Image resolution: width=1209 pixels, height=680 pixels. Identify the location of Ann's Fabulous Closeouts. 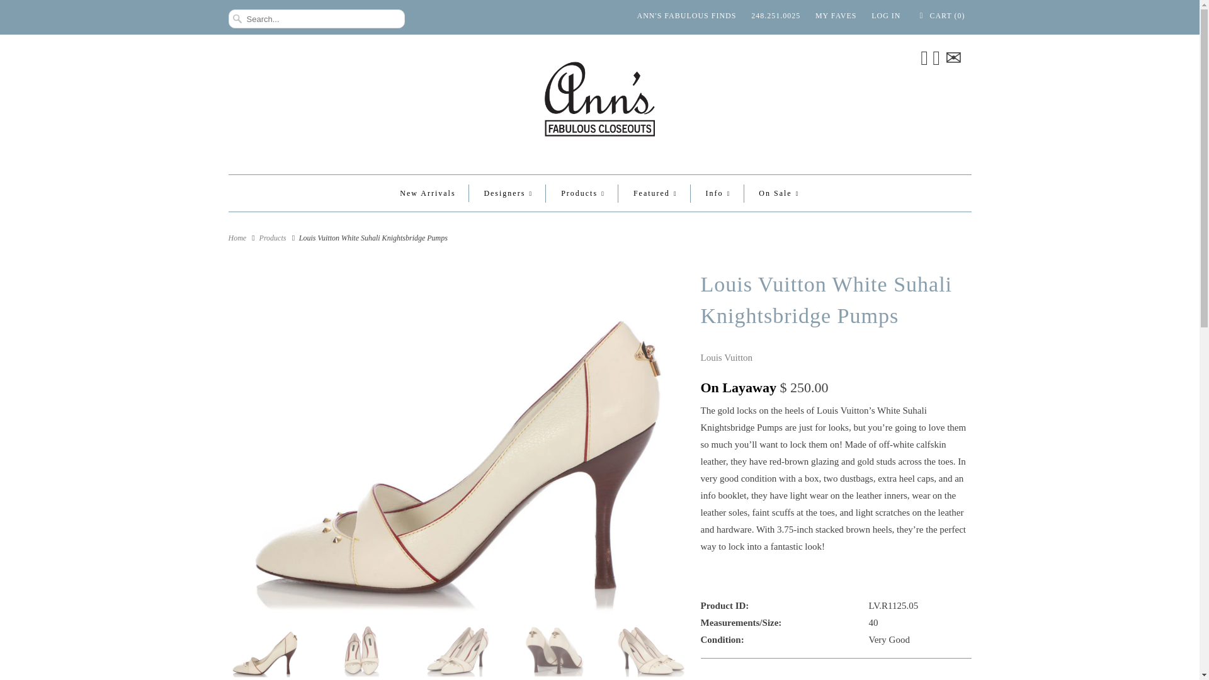
(237, 238).